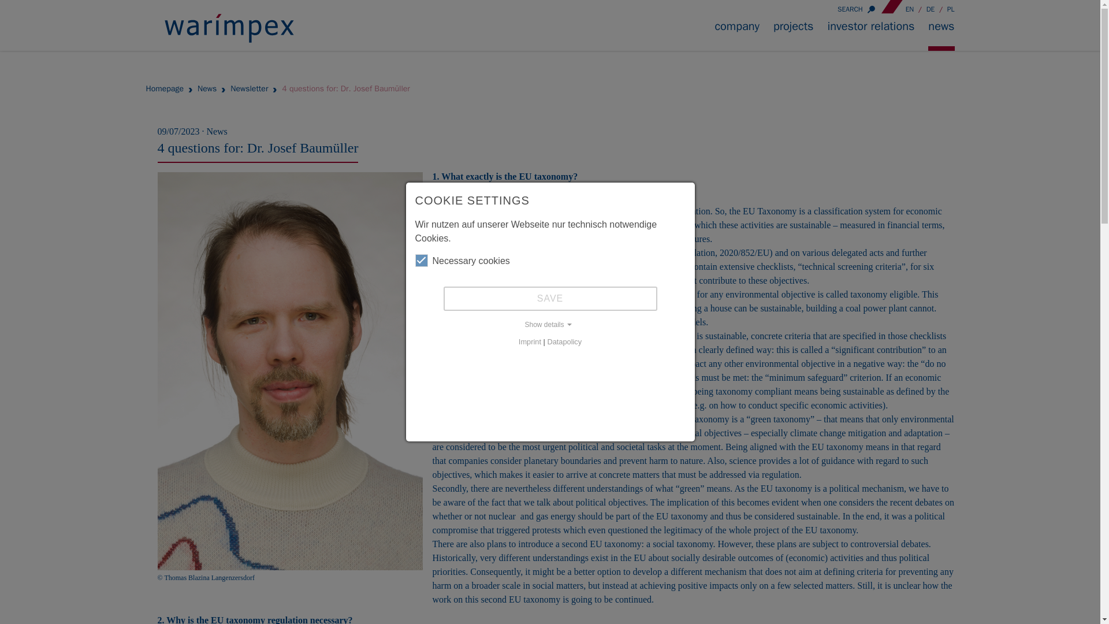 Image resolution: width=1109 pixels, height=624 pixels. What do you see at coordinates (164, 89) in the screenshot?
I see `Homepage` at bounding box center [164, 89].